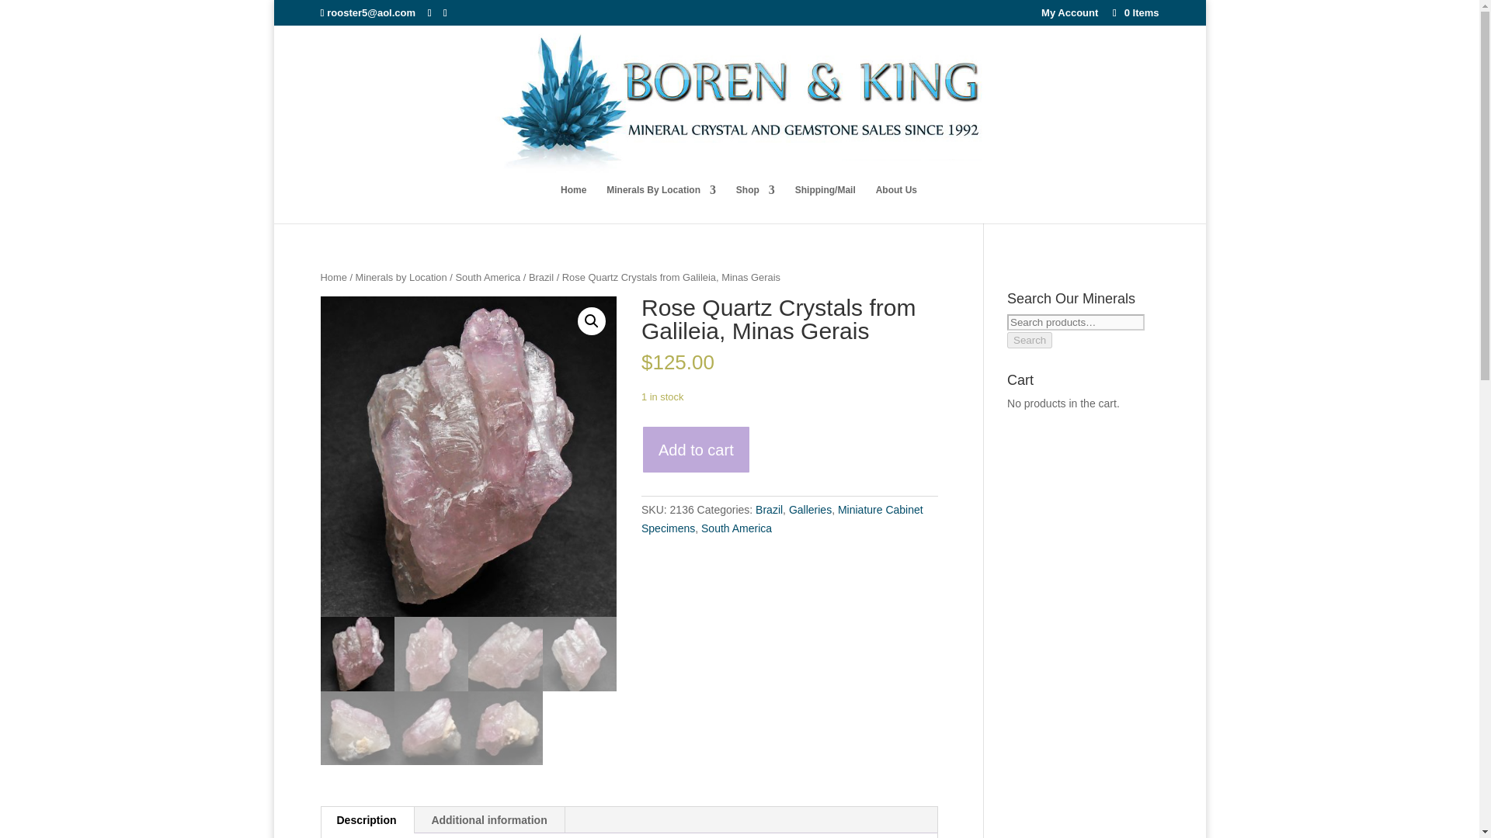 The width and height of the screenshot is (1491, 838). I want to click on Rose Quartz Crystals from Galileia, Minas Gerais, so click(468, 456).